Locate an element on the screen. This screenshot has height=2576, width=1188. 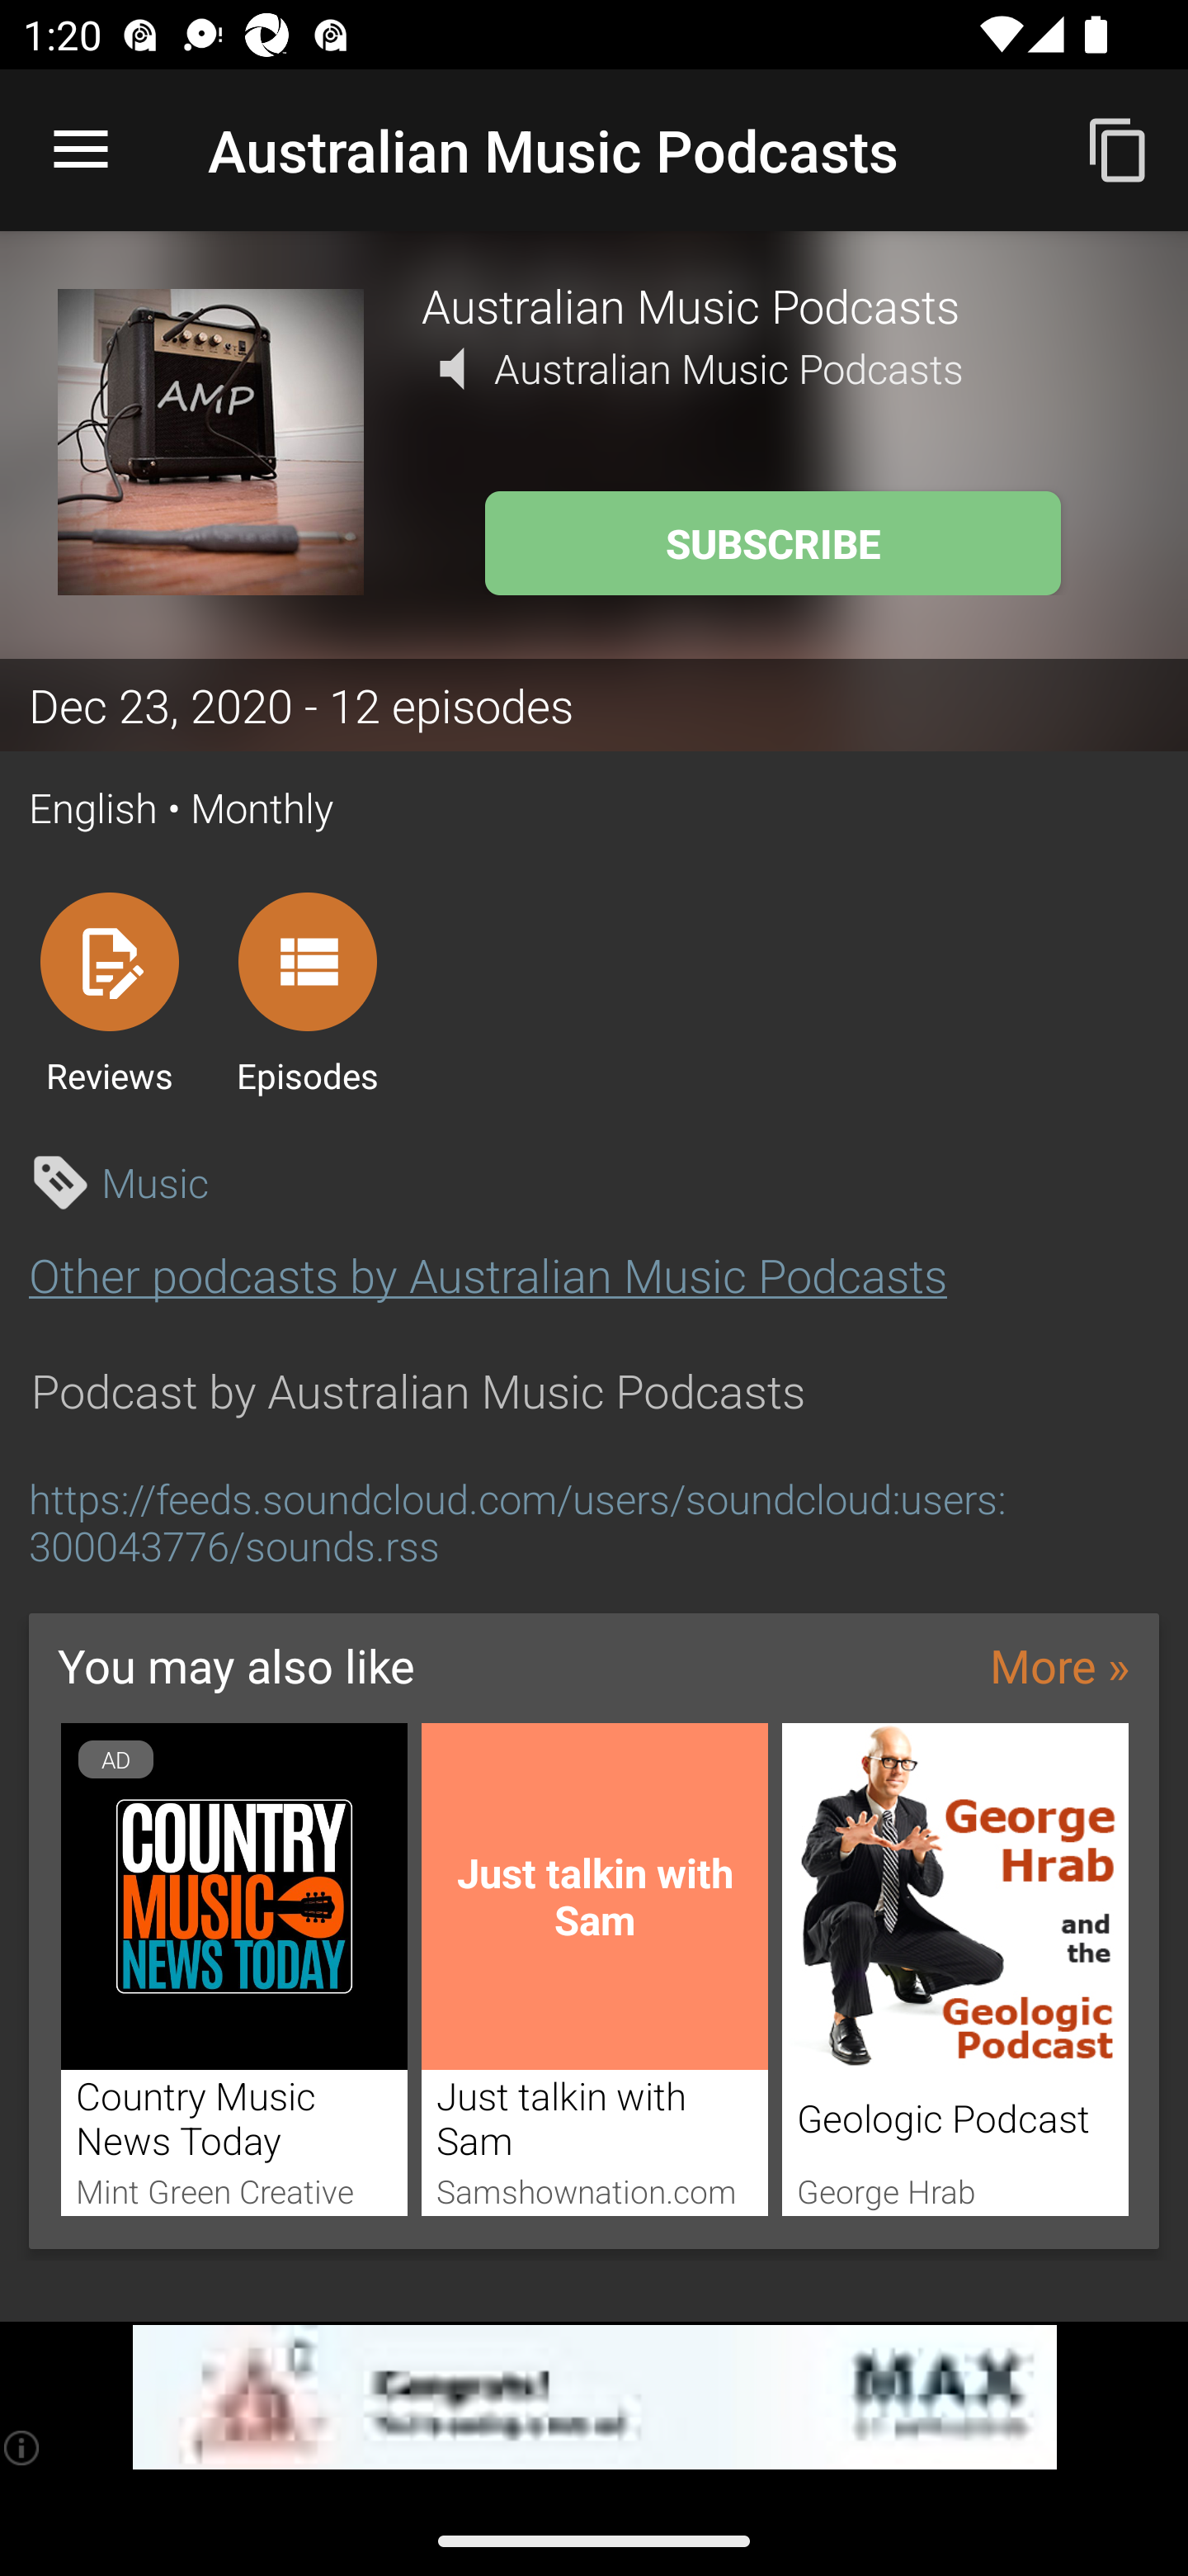
app-monetization is located at coordinates (594, 2398).